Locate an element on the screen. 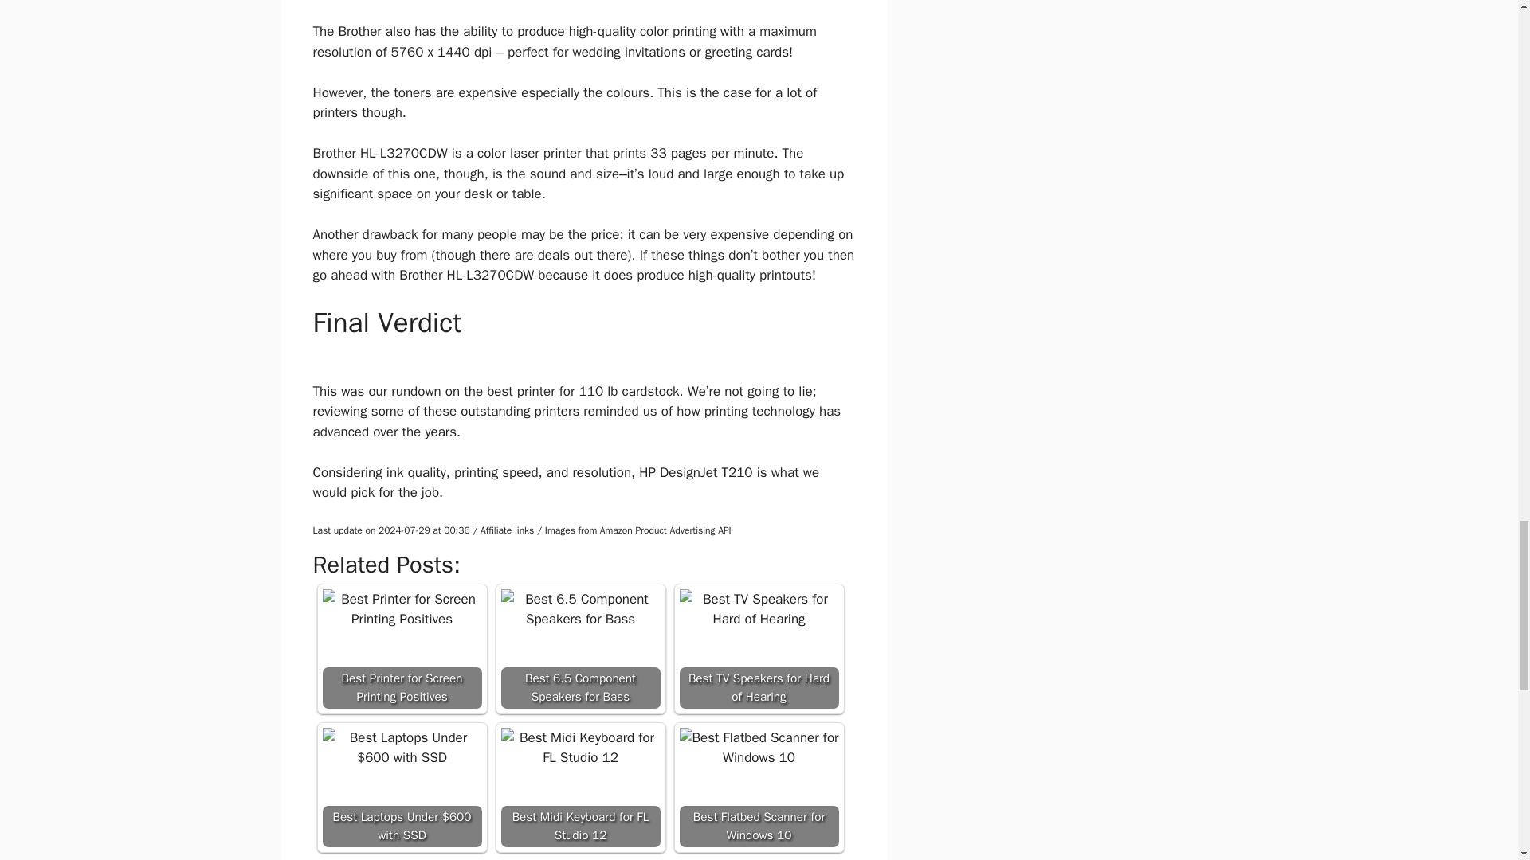  Best Midi Keyboard for FL Studio 12 is located at coordinates (579, 787).